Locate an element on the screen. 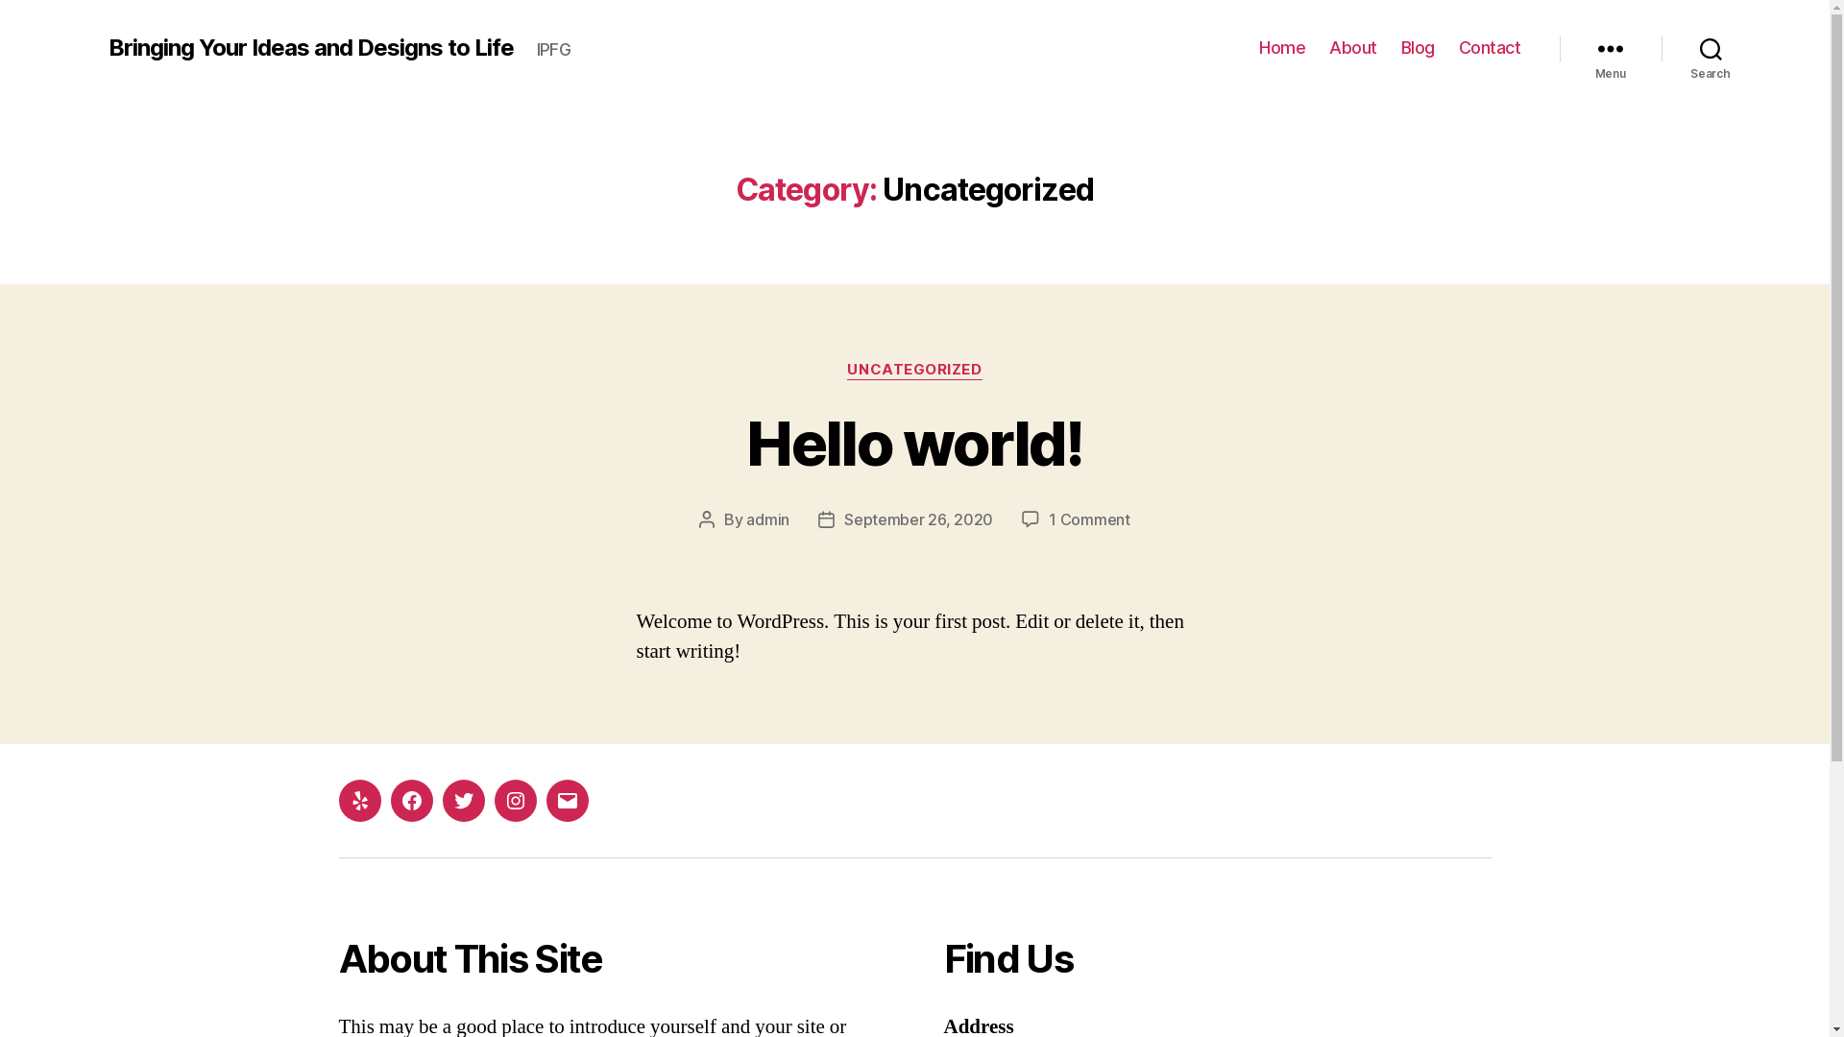 This screenshot has width=1844, height=1037. Facebook is located at coordinates (411, 801).